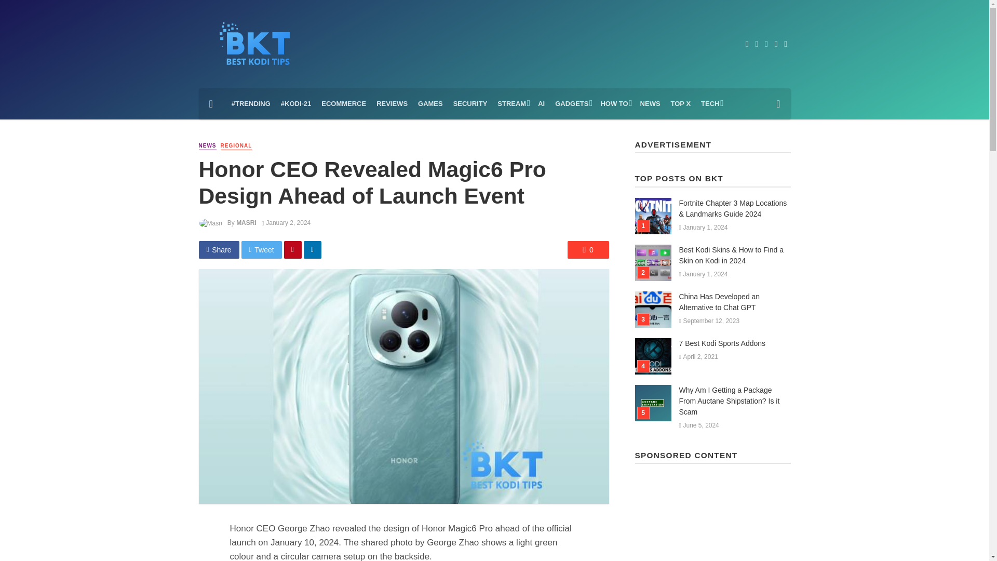 The height and width of the screenshot is (561, 997). What do you see at coordinates (512, 104) in the screenshot?
I see `STREAM` at bounding box center [512, 104].